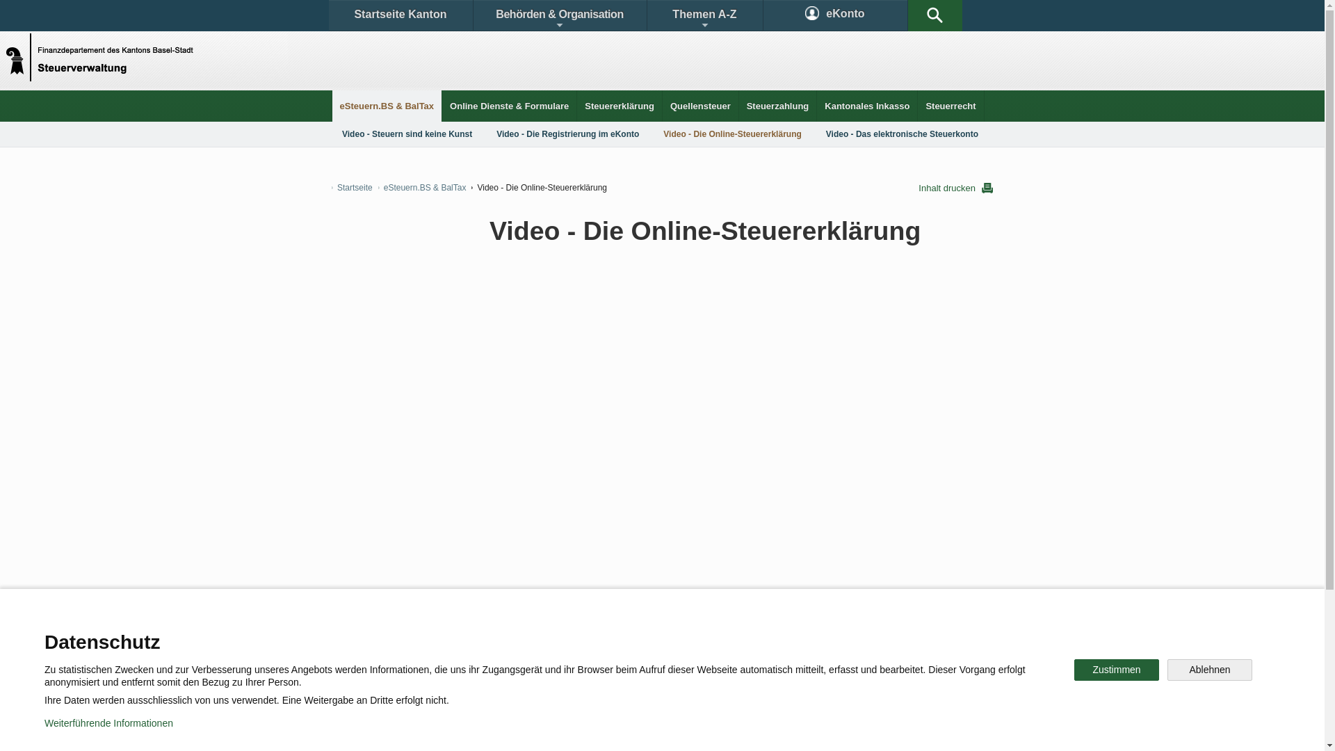 The image size is (1335, 751). Describe the element at coordinates (509, 106) in the screenshot. I see `Online Dienste & Formulare` at that location.